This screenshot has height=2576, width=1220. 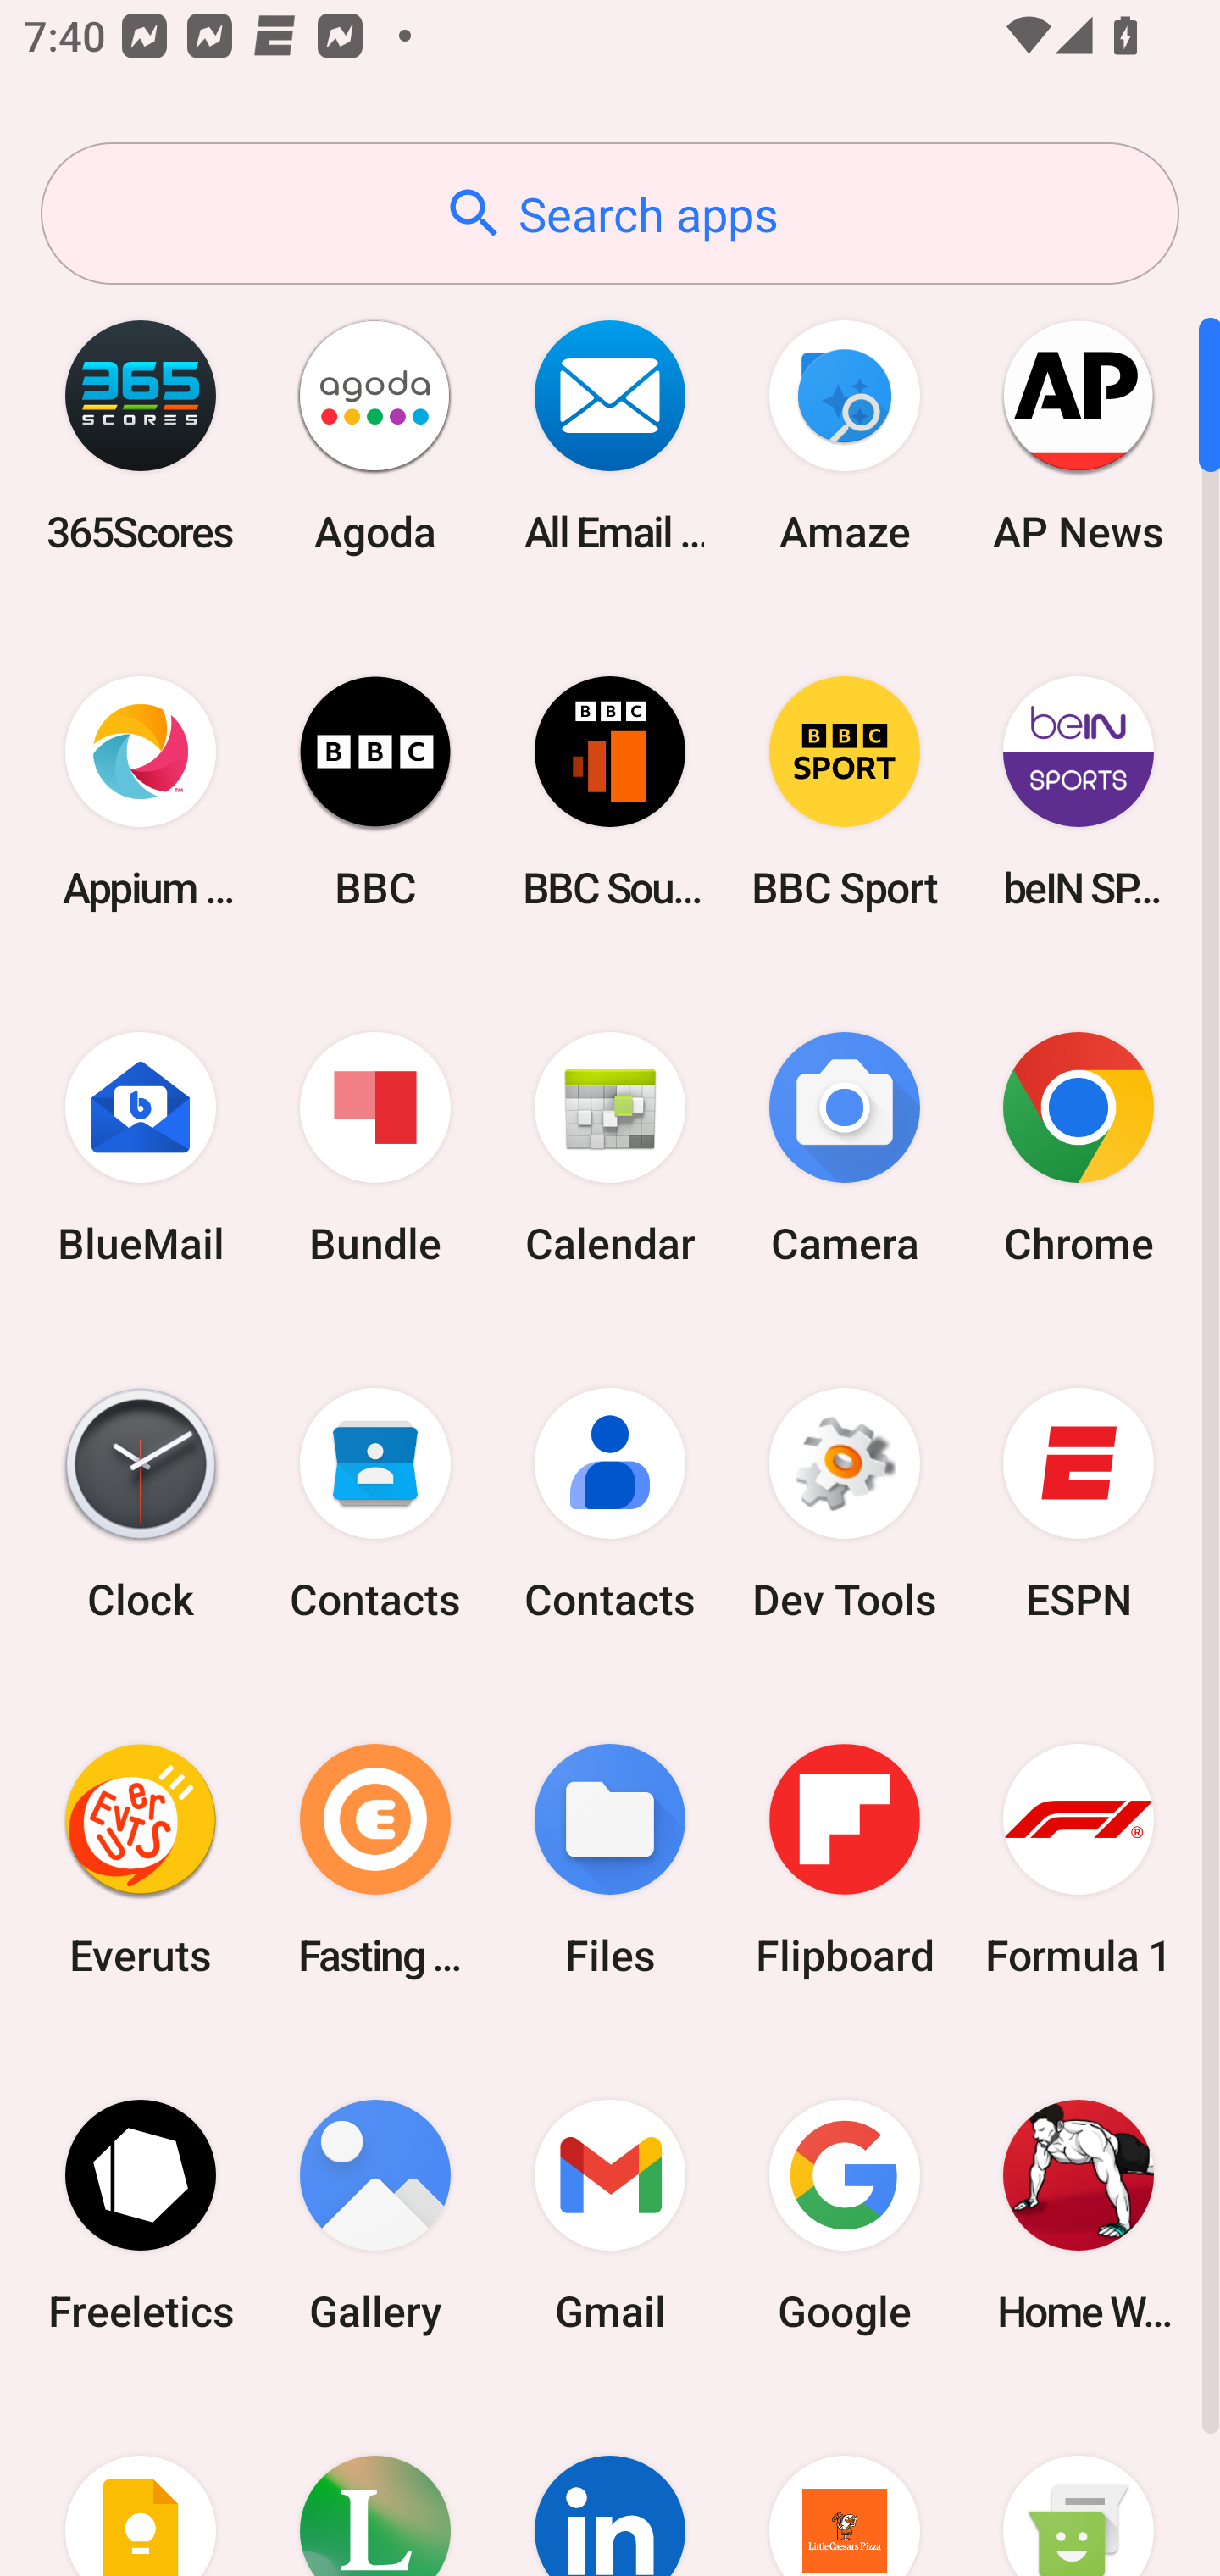 I want to click on Flipboard, so click(x=844, y=1859).